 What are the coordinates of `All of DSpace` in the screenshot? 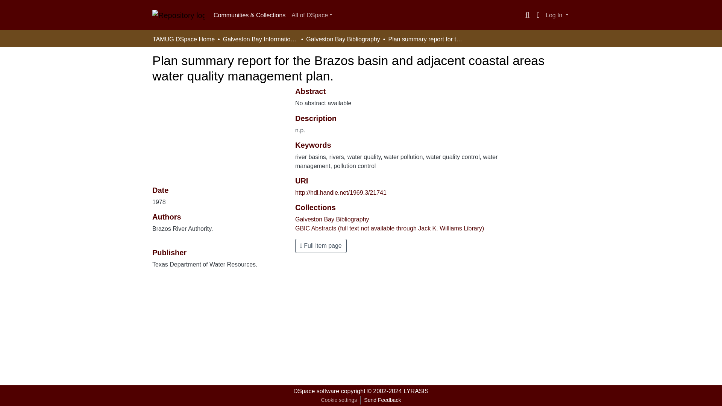 It's located at (312, 15).